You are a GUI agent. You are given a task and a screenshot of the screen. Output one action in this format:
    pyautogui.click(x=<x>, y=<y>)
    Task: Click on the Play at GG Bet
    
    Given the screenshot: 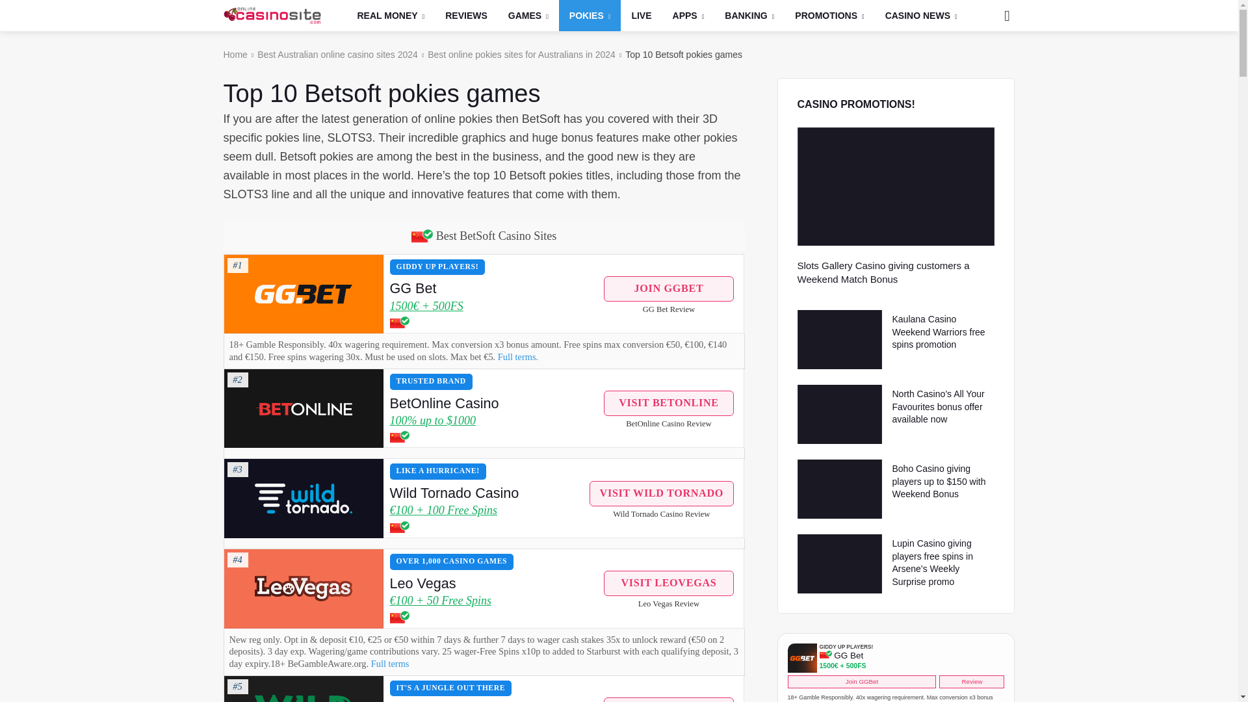 What is the action you would take?
    pyautogui.click(x=303, y=294)
    